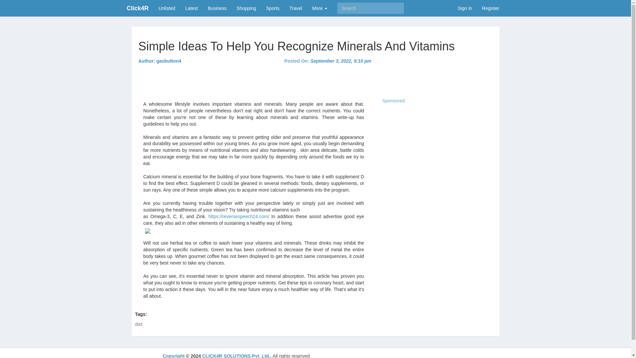 The image size is (636, 358). What do you see at coordinates (465, 355) in the screenshot?
I see `Terms` at bounding box center [465, 355].